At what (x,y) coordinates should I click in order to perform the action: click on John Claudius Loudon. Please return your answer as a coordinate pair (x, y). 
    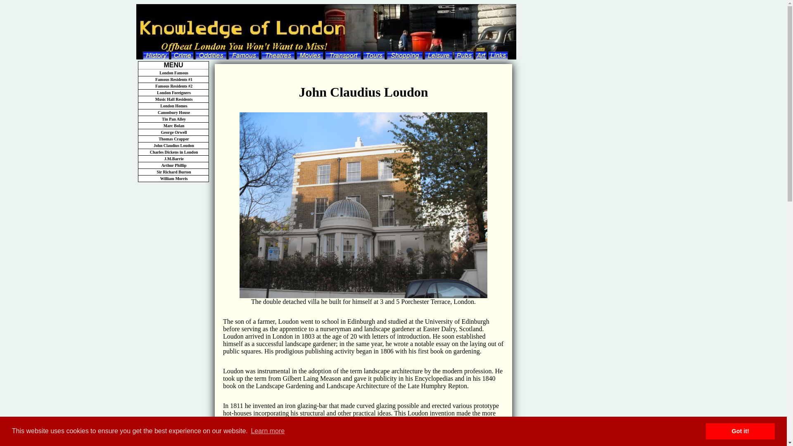
    Looking at the image, I should click on (173, 145).